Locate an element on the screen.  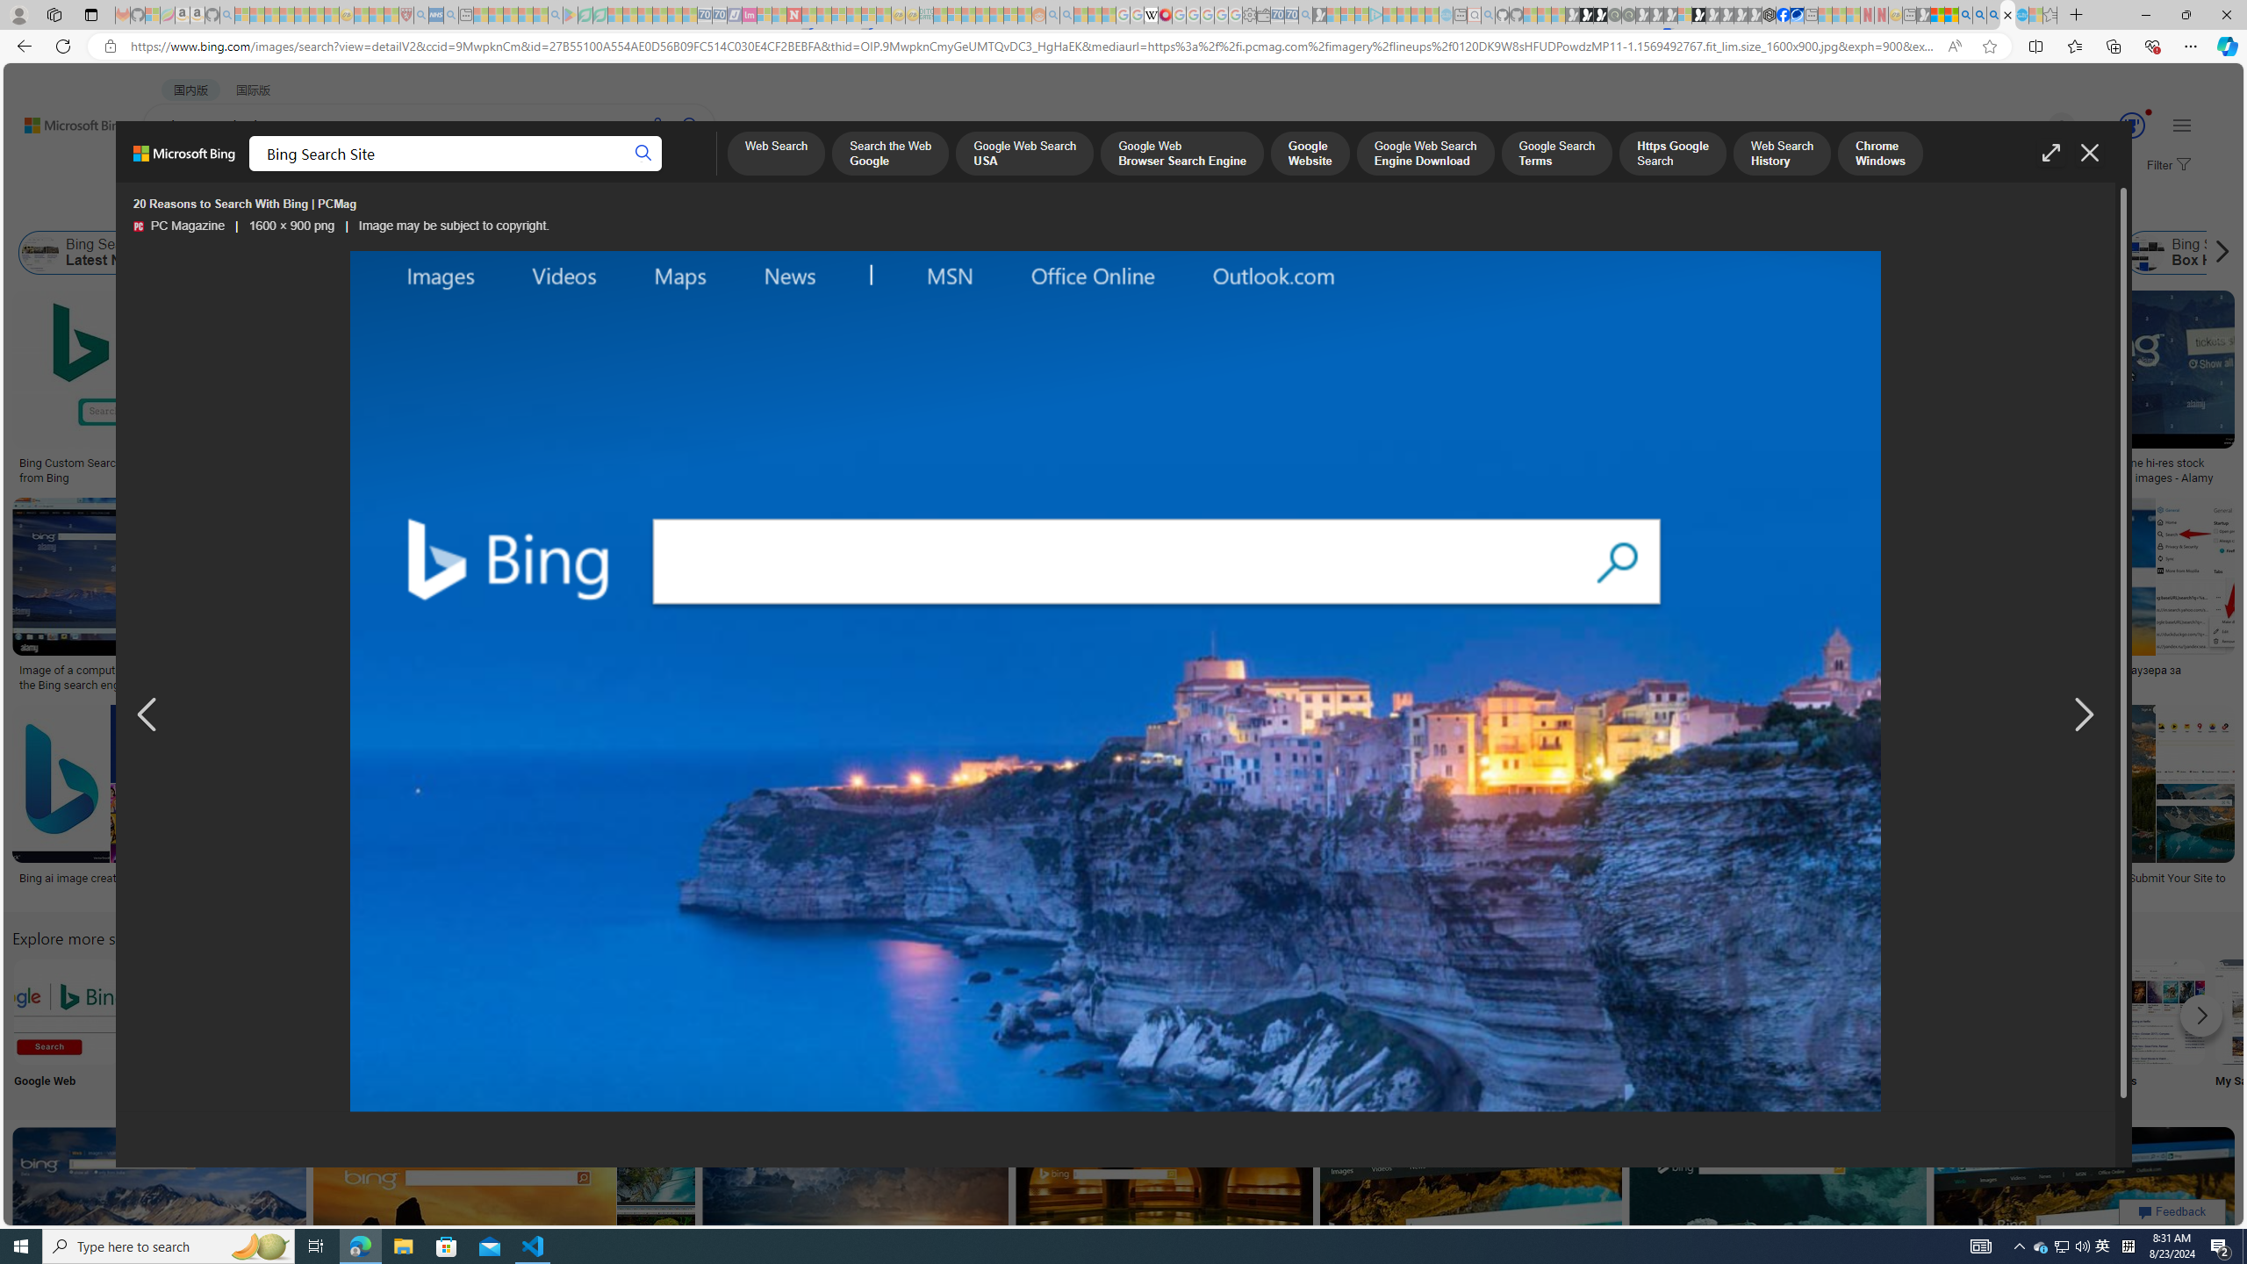
Bing Advanced Search Tricks You Should Know is located at coordinates (711, 463).